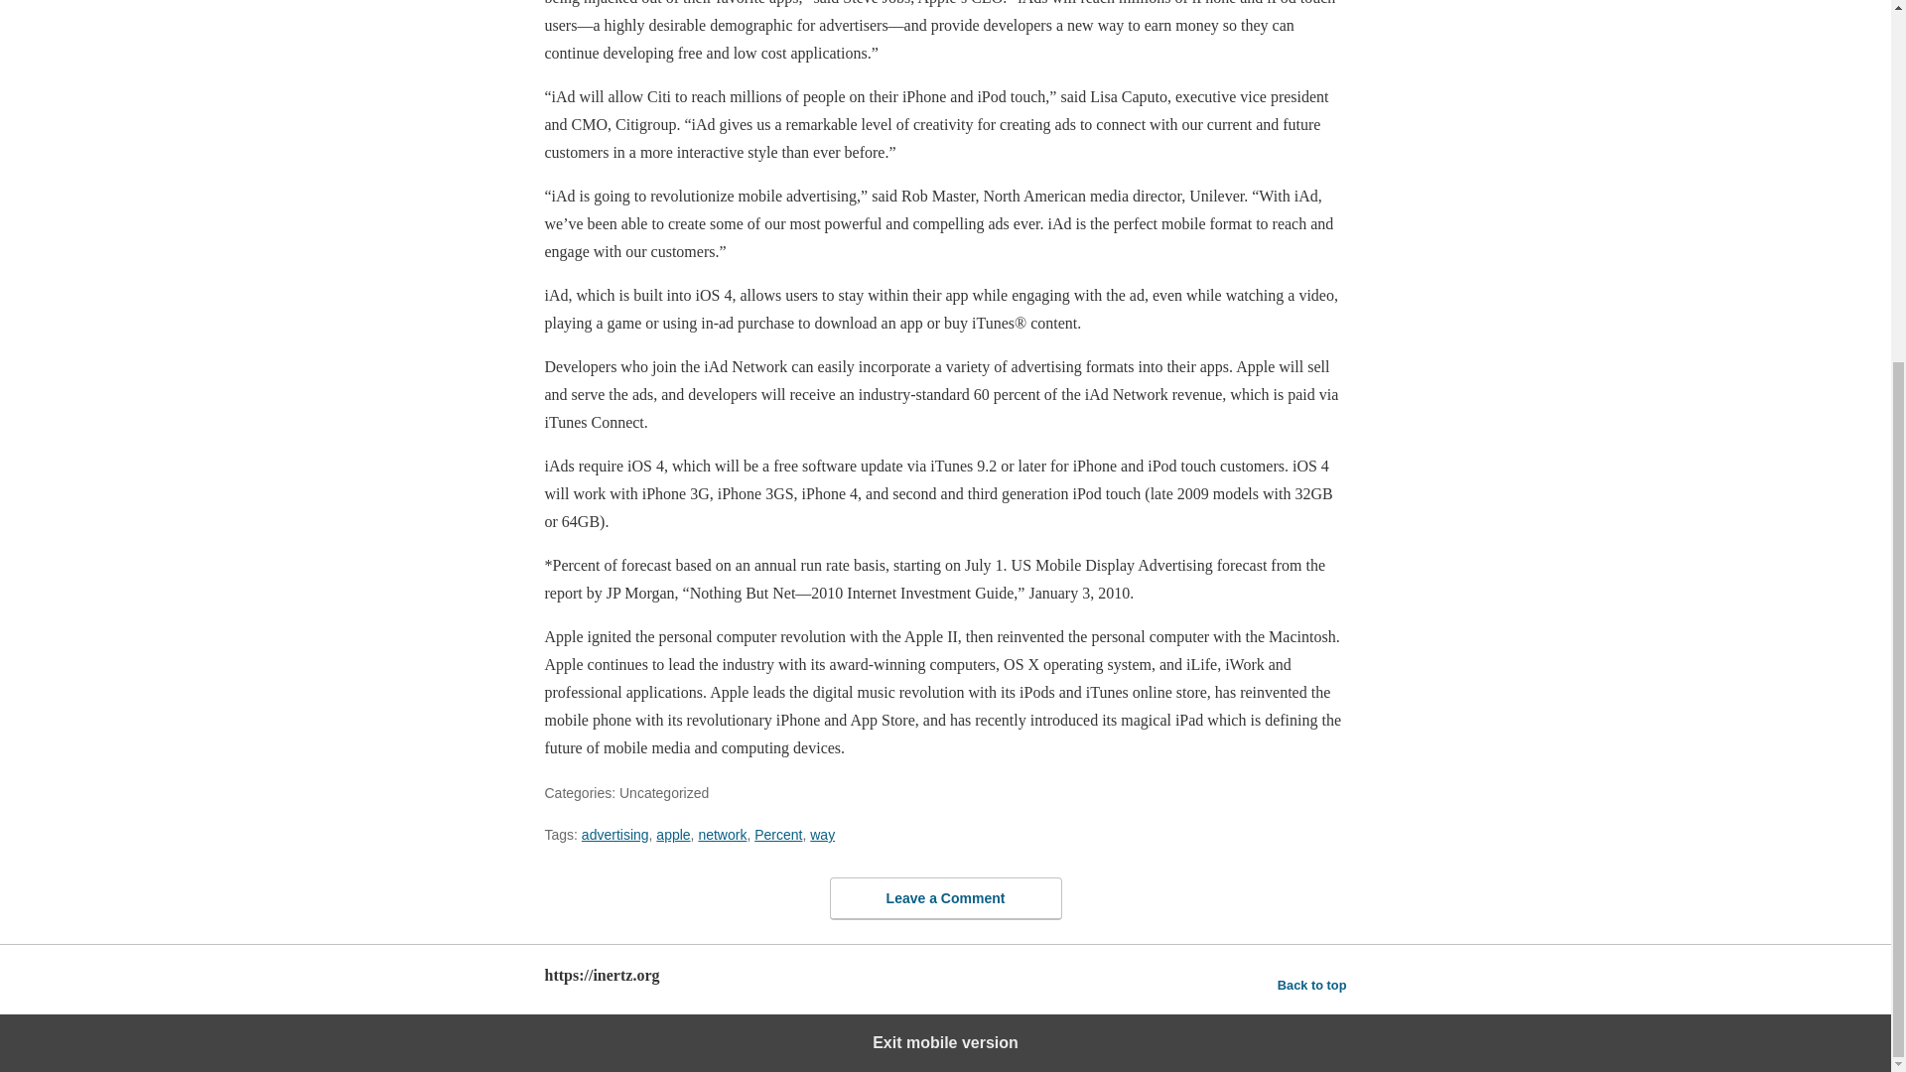 The height and width of the screenshot is (1072, 1906). What do you see at coordinates (822, 834) in the screenshot?
I see `way` at bounding box center [822, 834].